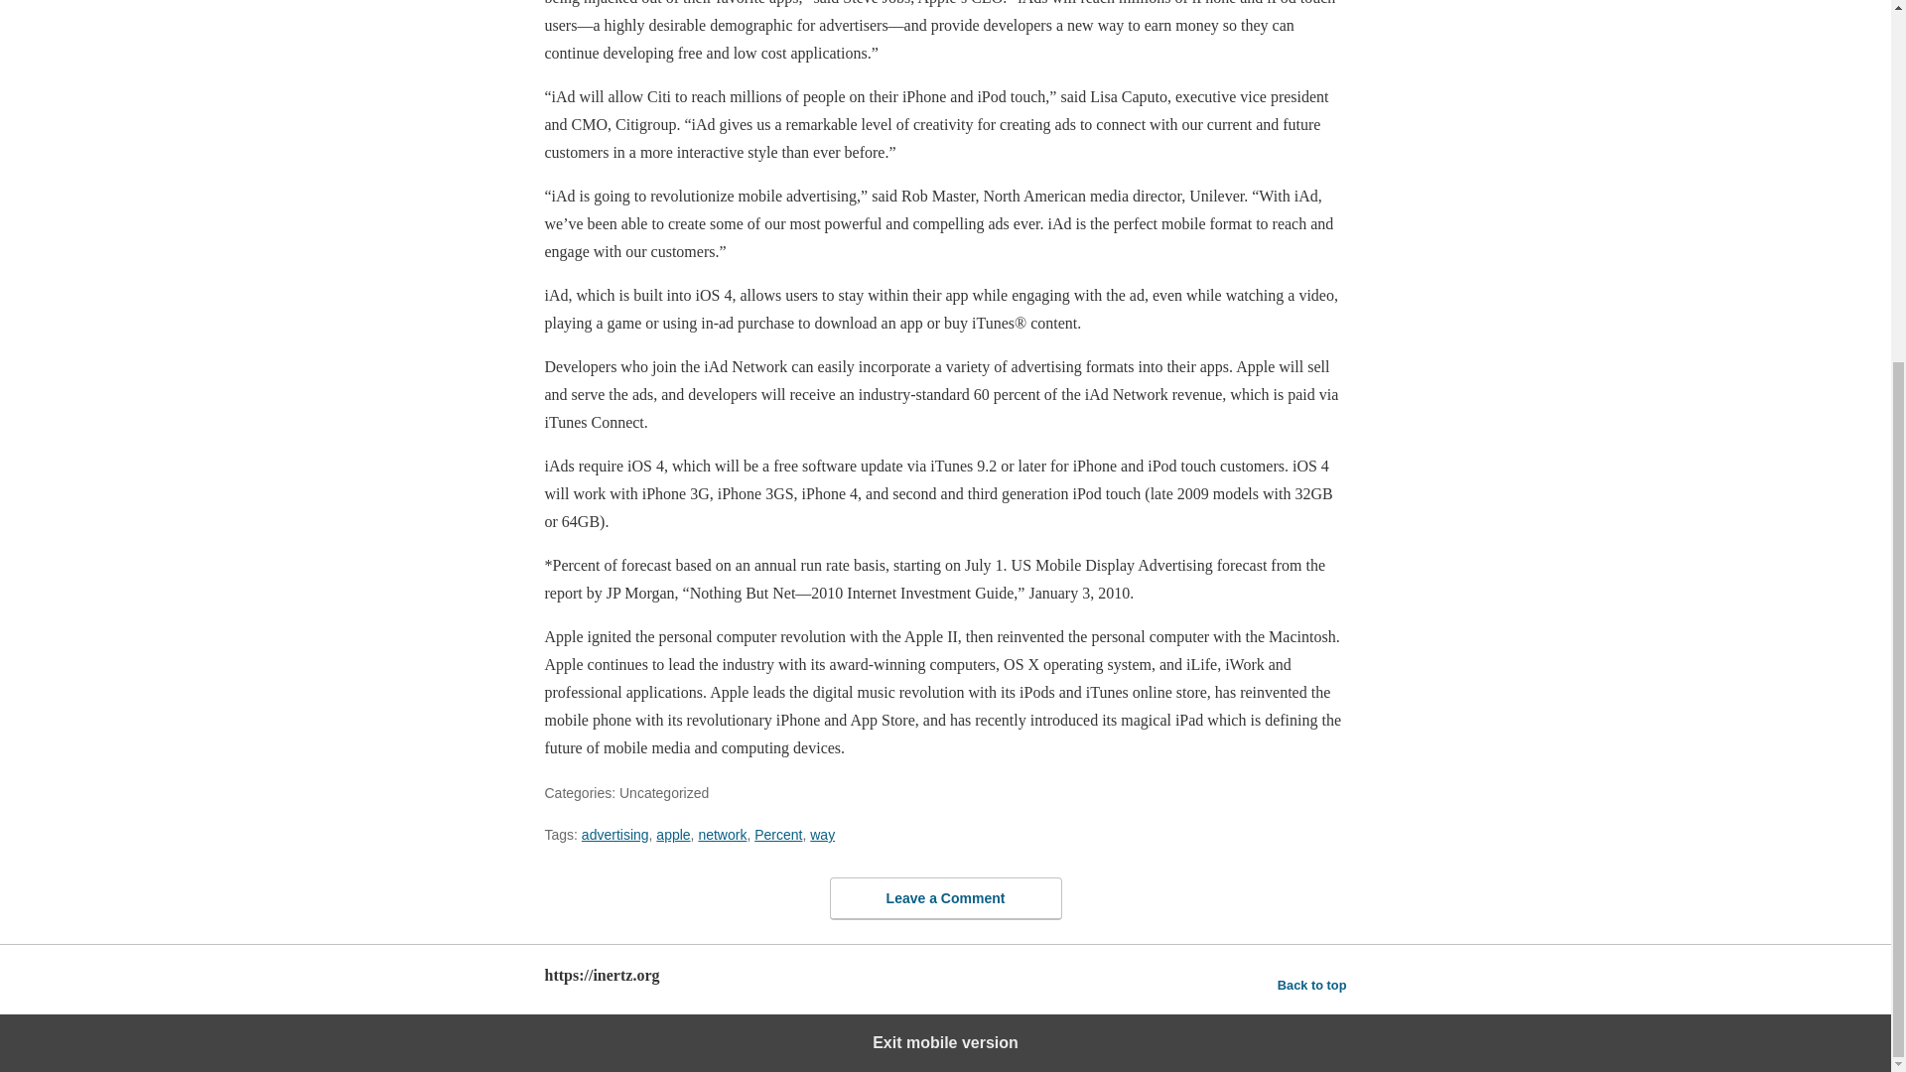 The height and width of the screenshot is (1072, 1906). What do you see at coordinates (822, 834) in the screenshot?
I see `way` at bounding box center [822, 834].